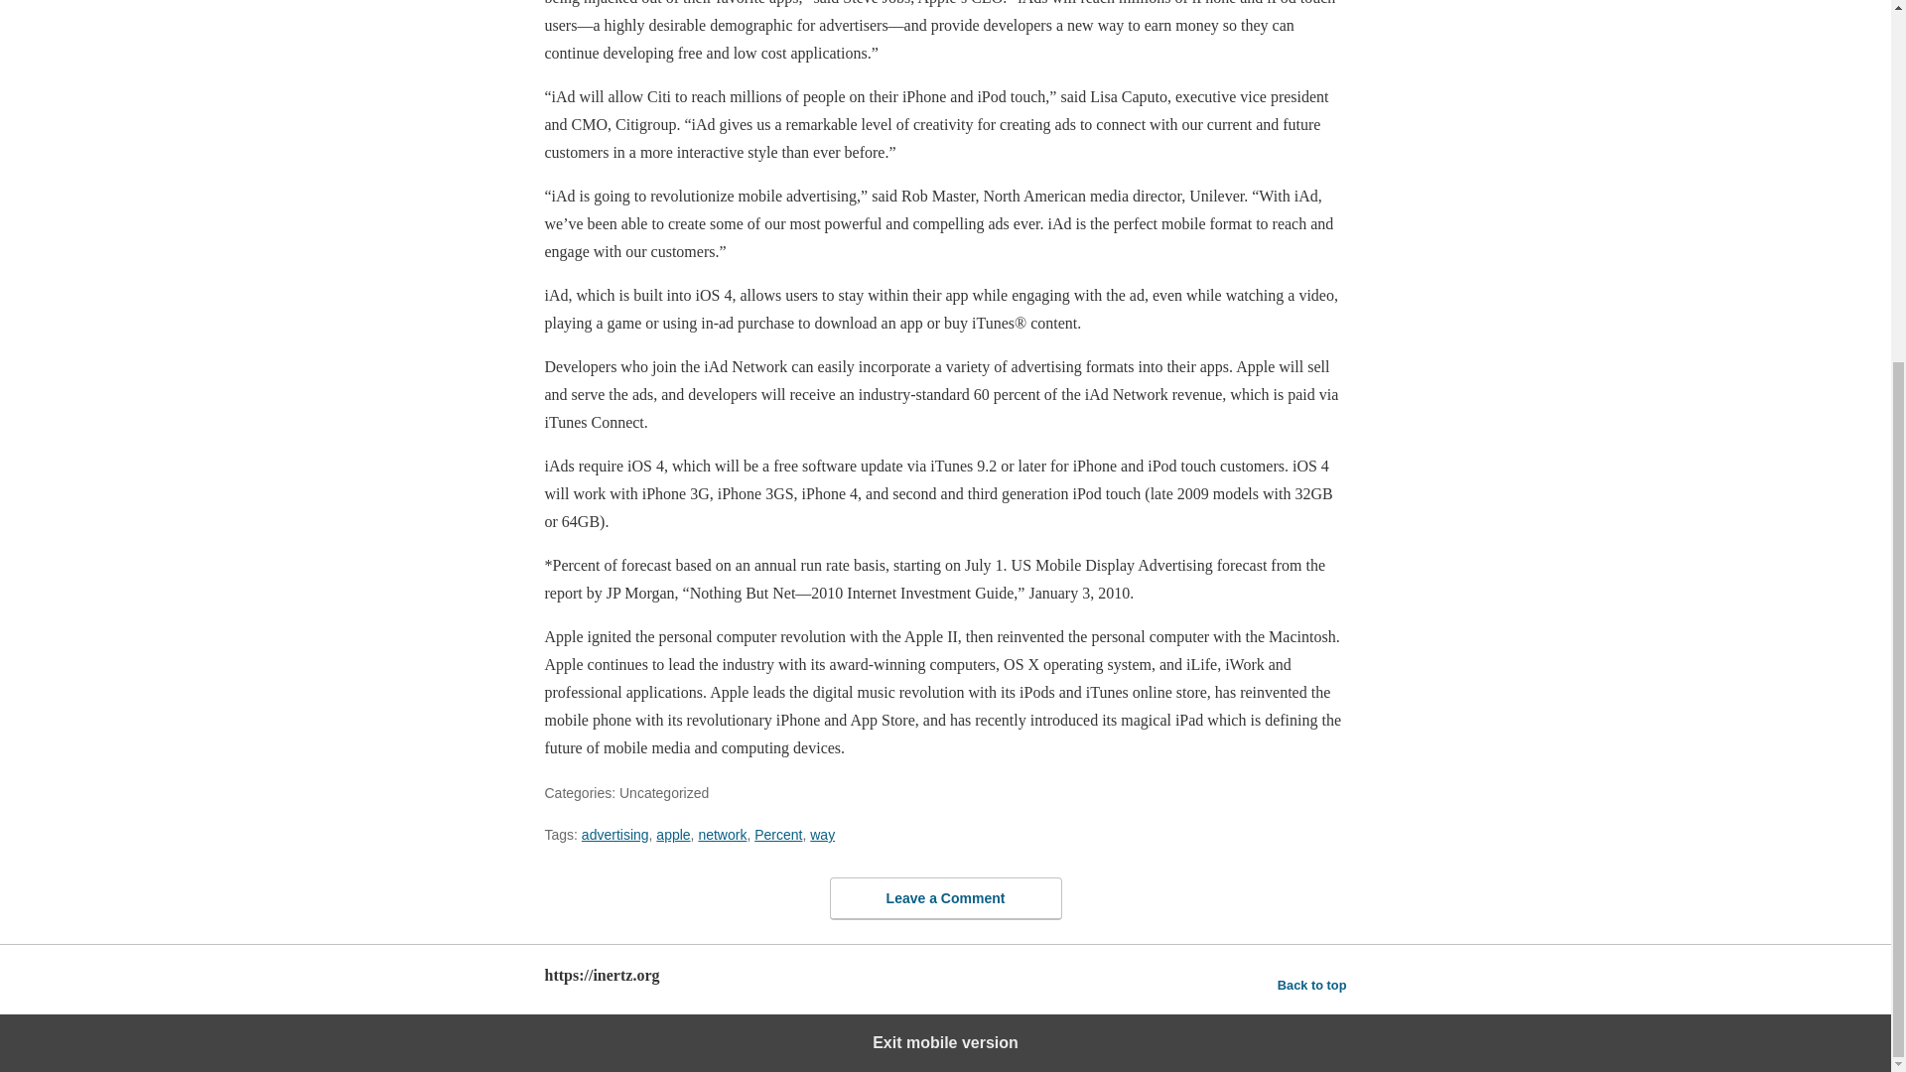 The height and width of the screenshot is (1072, 1906). What do you see at coordinates (822, 834) in the screenshot?
I see `way` at bounding box center [822, 834].